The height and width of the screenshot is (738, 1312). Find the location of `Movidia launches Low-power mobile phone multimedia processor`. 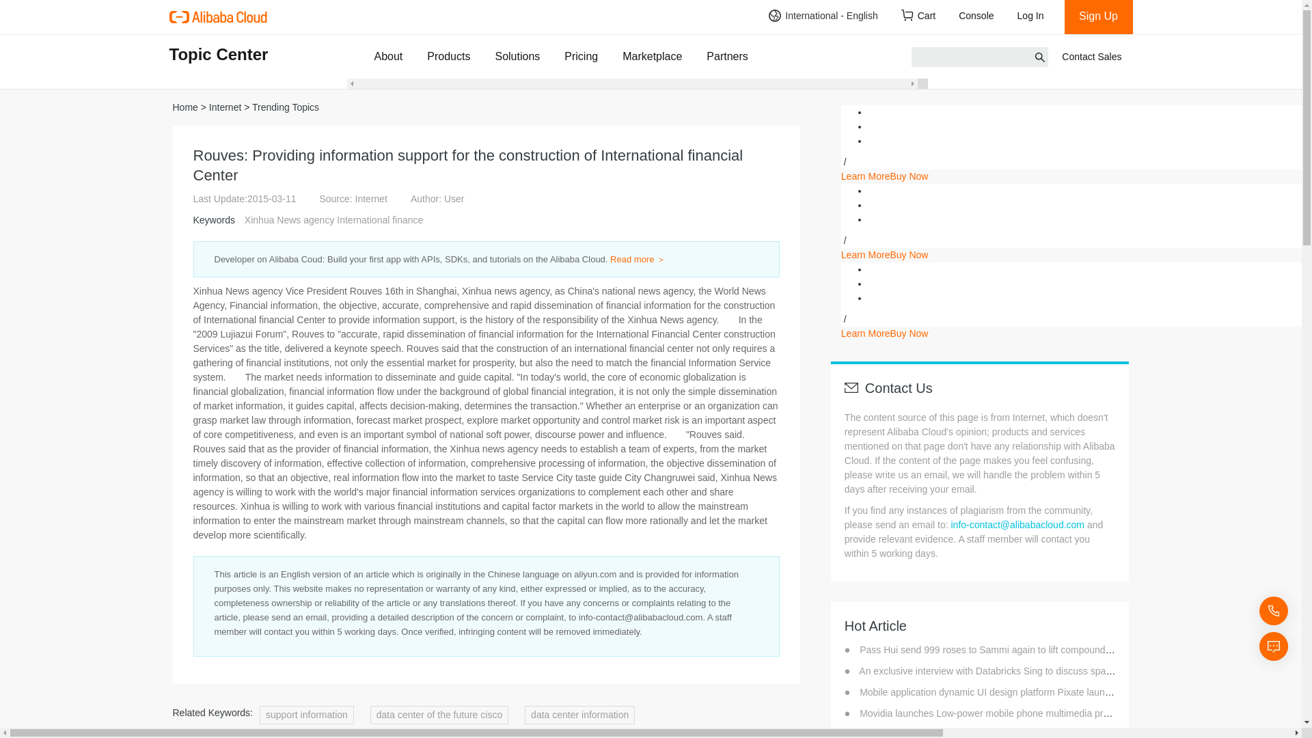

Movidia launches Low-power mobile phone multimedia processor is located at coordinates (998, 713).